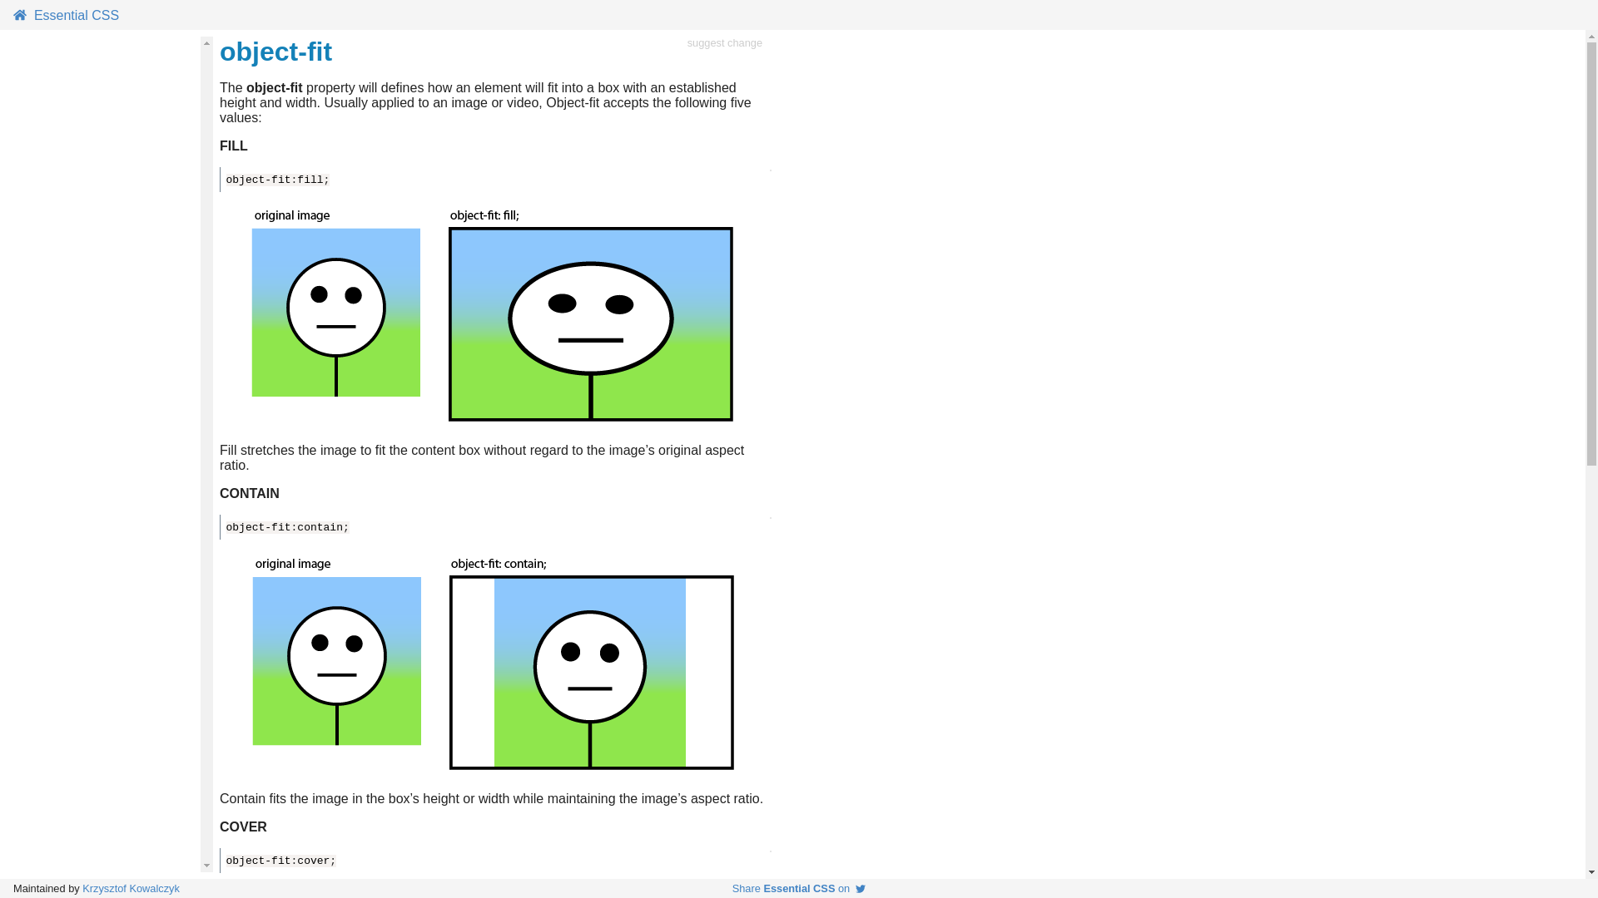 This screenshot has width=1598, height=898. What do you see at coordinates (799, 888) in the screenshot?
I see `Share Essential CSS on ` at bounding box center [799, 888].